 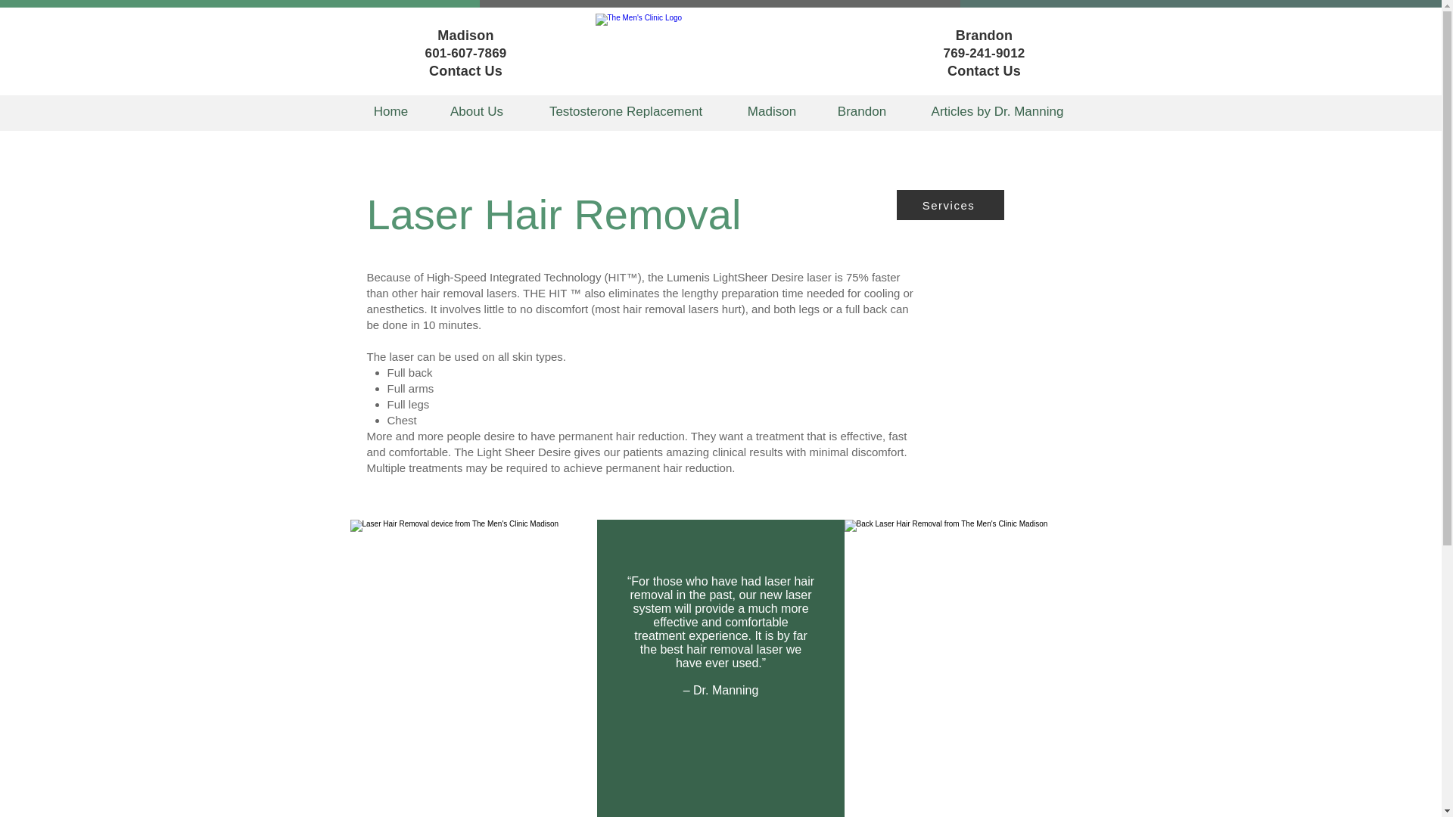 I want to click on Contact Us, so click(x=984, y=71).